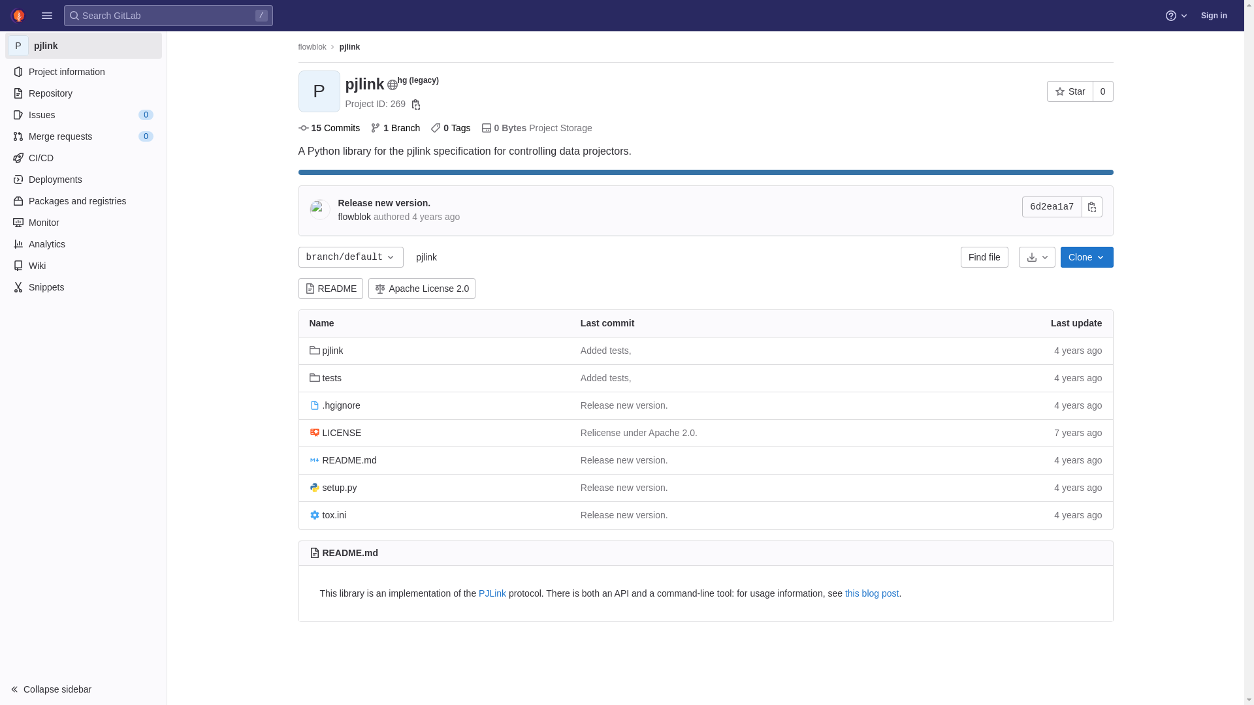  Describe the element at coordinates (83, 158) in the screenshot. I see `CI/CD` at that location.